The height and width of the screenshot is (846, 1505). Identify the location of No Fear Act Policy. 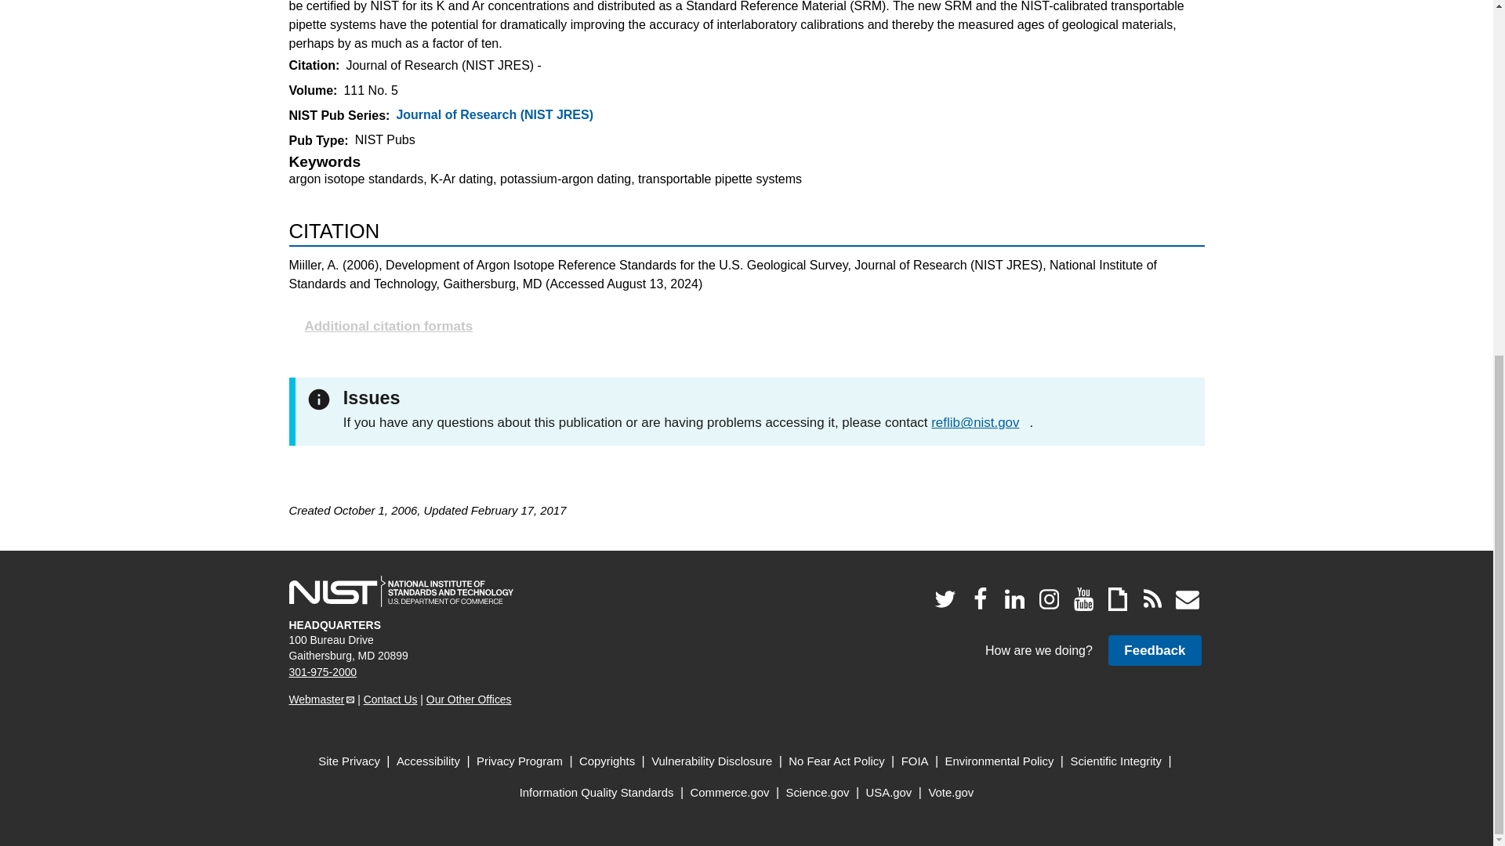
(836, 761).